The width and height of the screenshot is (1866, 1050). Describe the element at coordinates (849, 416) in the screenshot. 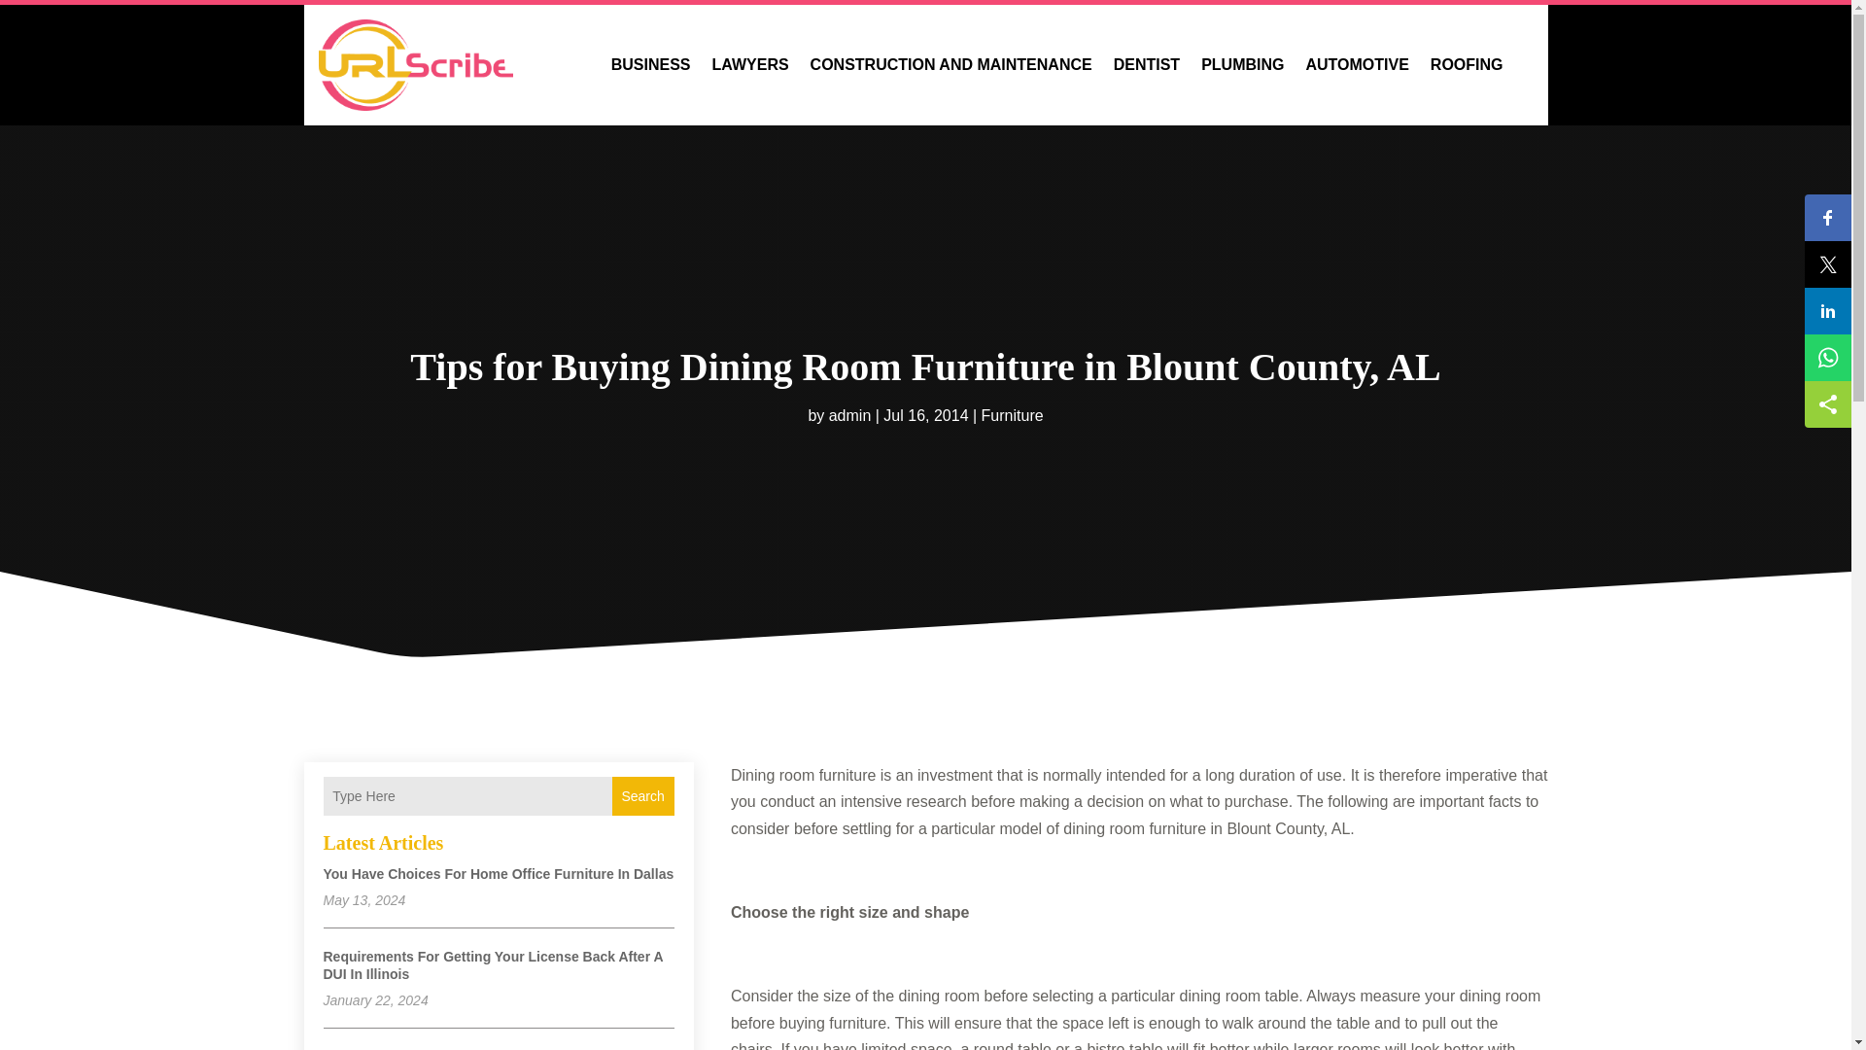

I see `Posts by admin` at that location.